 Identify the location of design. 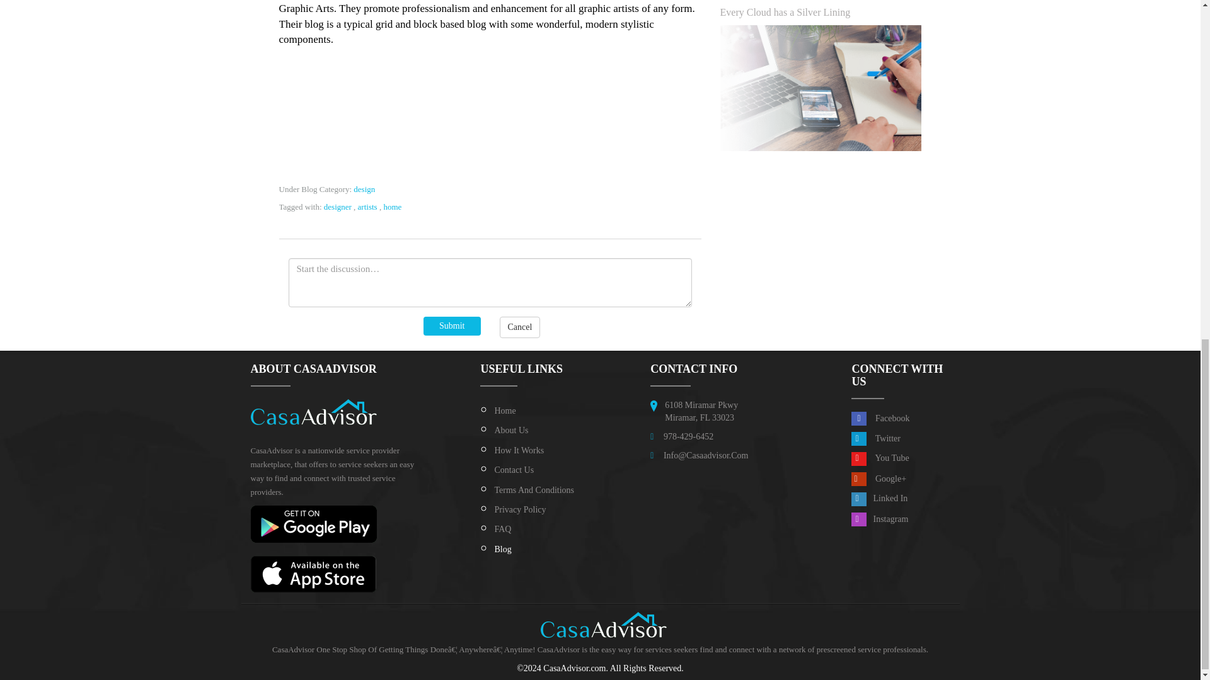
(364, 189).